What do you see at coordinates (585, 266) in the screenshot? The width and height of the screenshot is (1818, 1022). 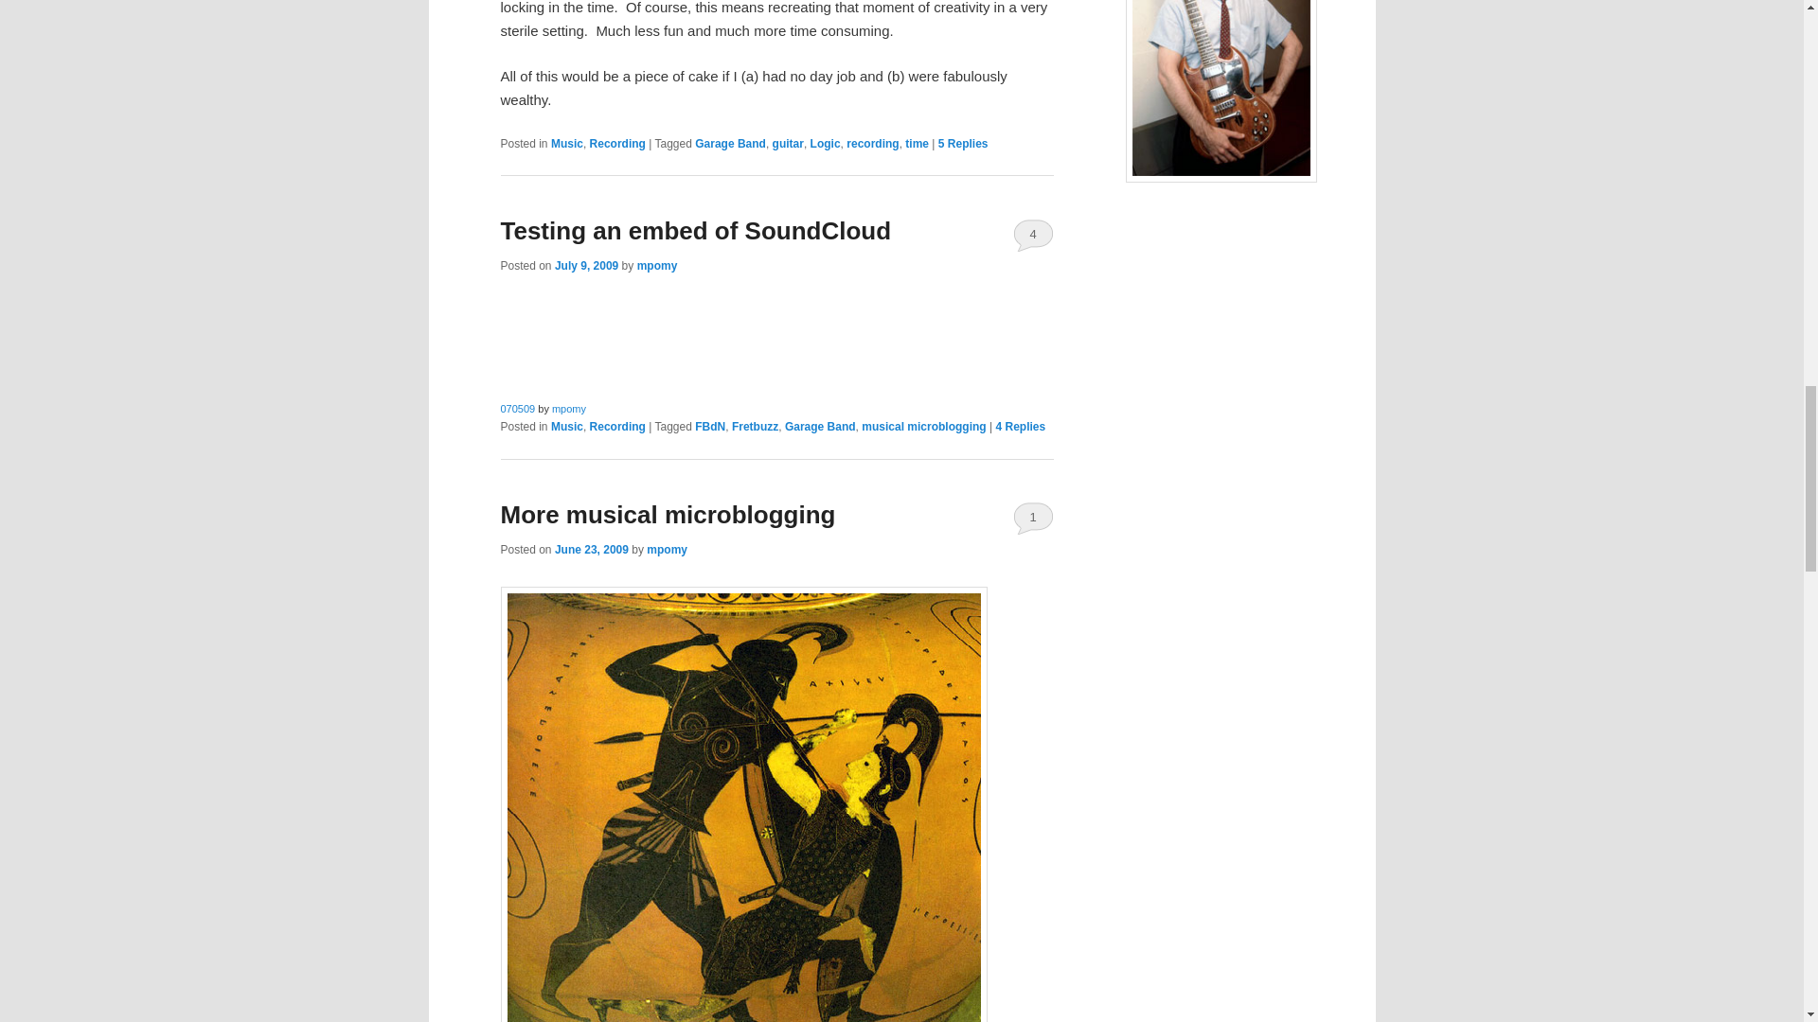 I see `2:19 pm` at bounding box center [585, 266].